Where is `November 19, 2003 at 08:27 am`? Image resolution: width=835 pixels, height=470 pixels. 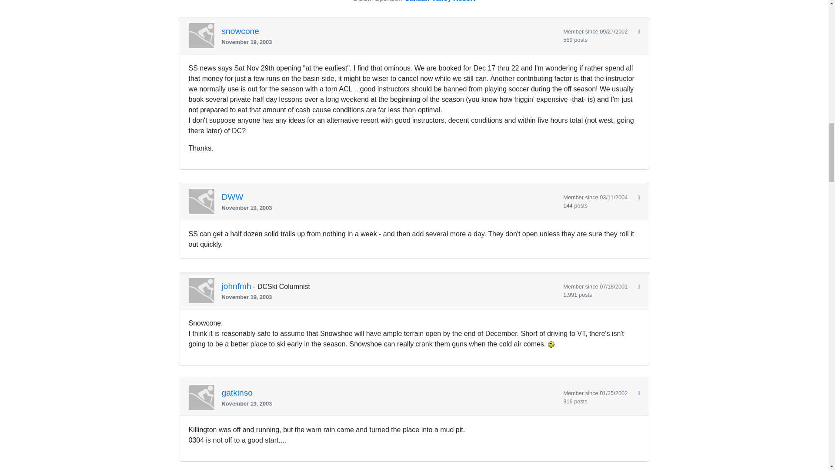
November 19, 2003 at 08:27 am is located at coordinates (389, 297).